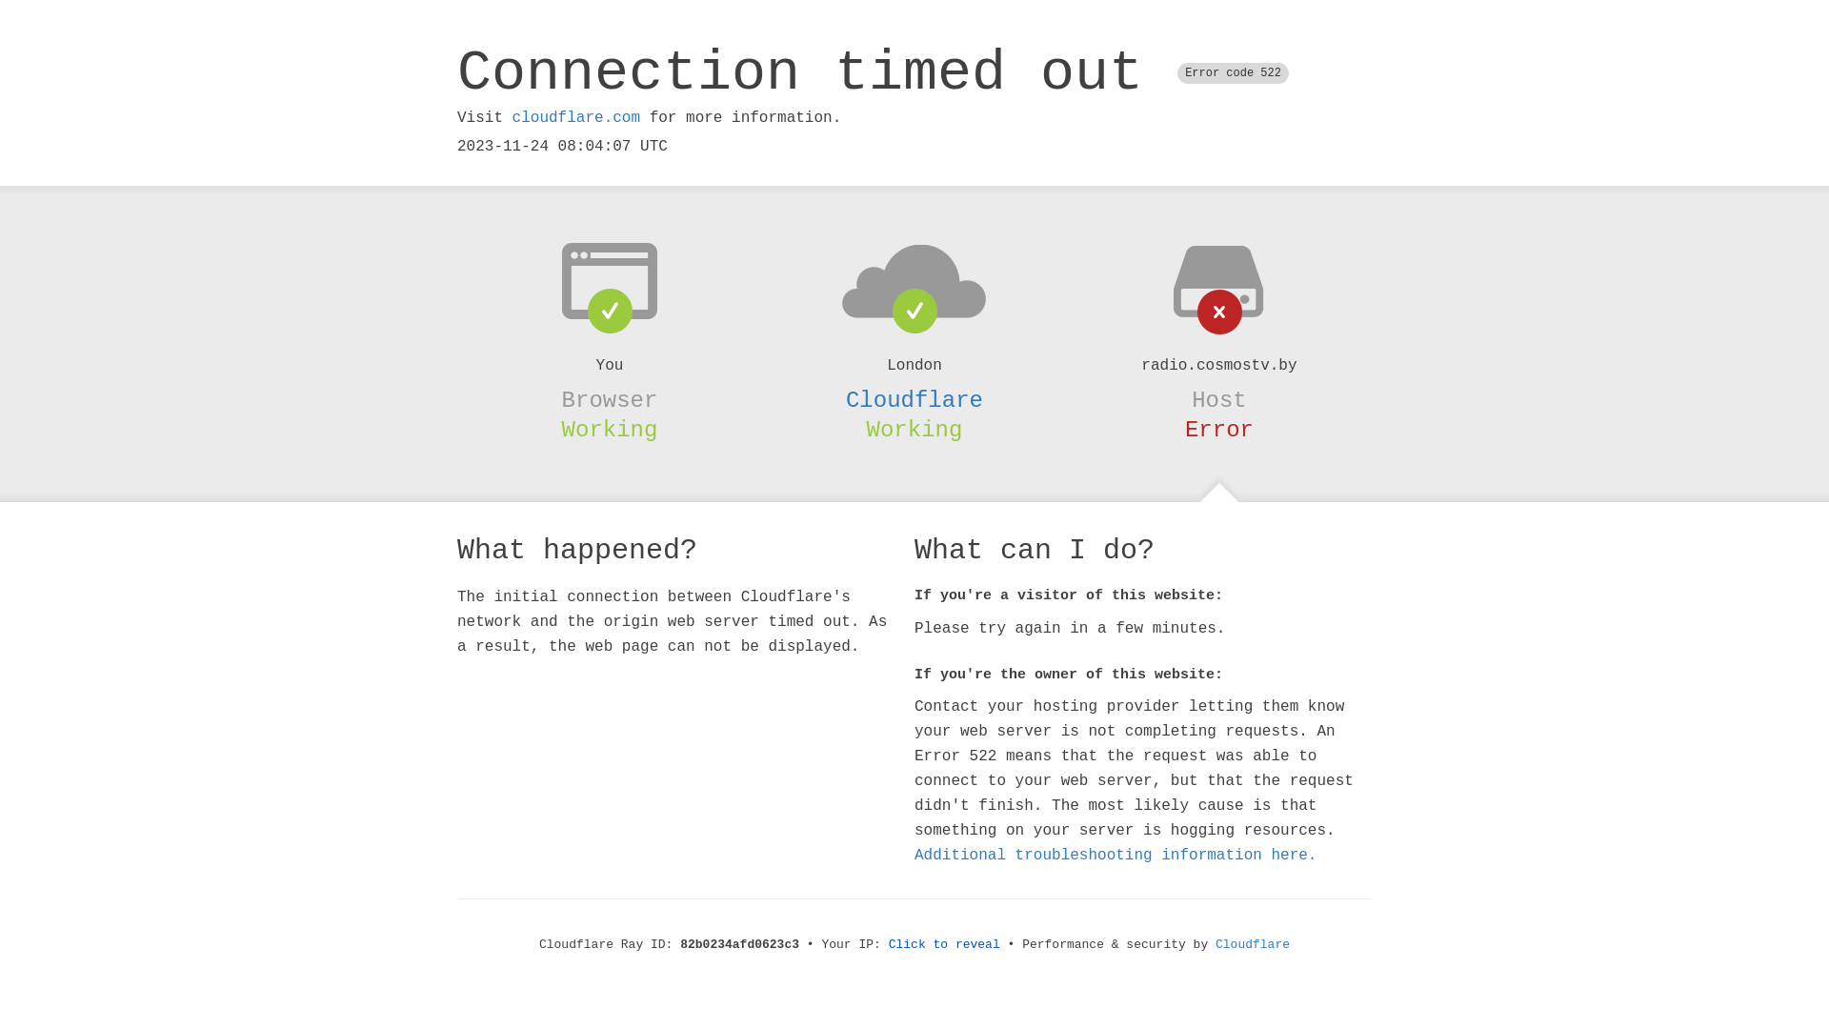 This screenshot has height=1029, width=1829. What do you see at coordinates (1115, 856) in the screenshot?
I see `Additional troubleshooting information here.` at bounding box center [1115, 856].